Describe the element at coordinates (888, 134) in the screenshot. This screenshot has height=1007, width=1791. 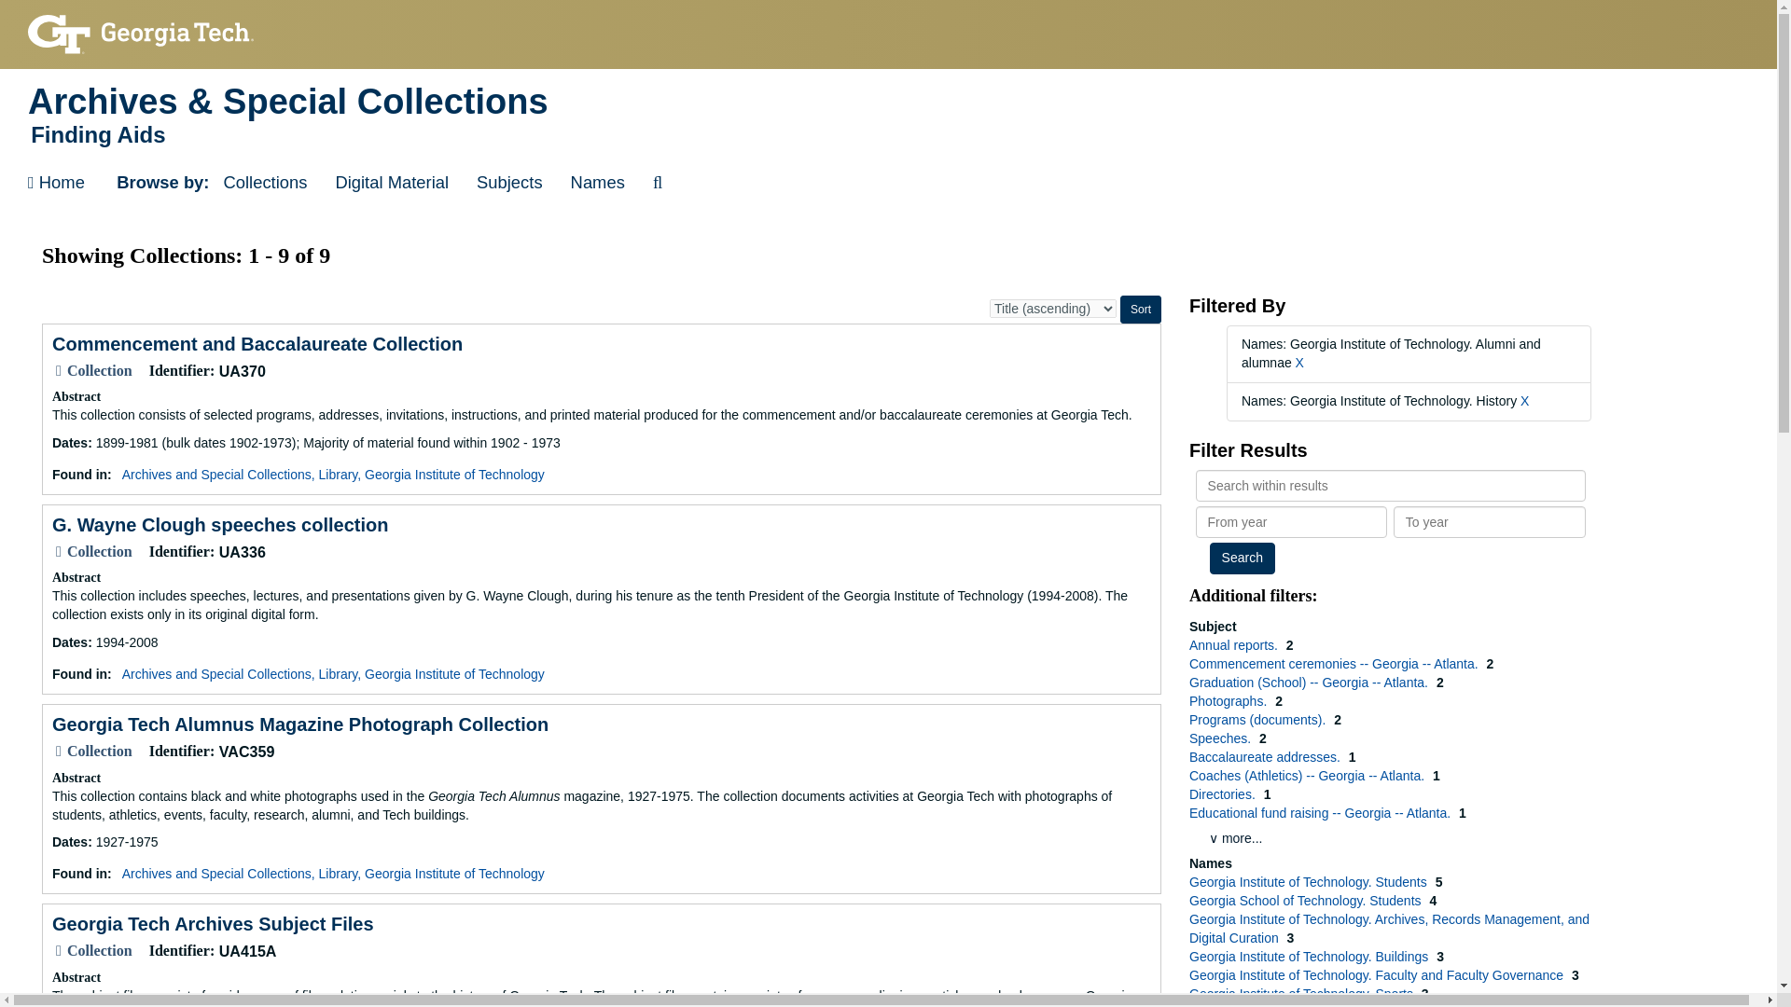
I see `Finding Aids` at that location.